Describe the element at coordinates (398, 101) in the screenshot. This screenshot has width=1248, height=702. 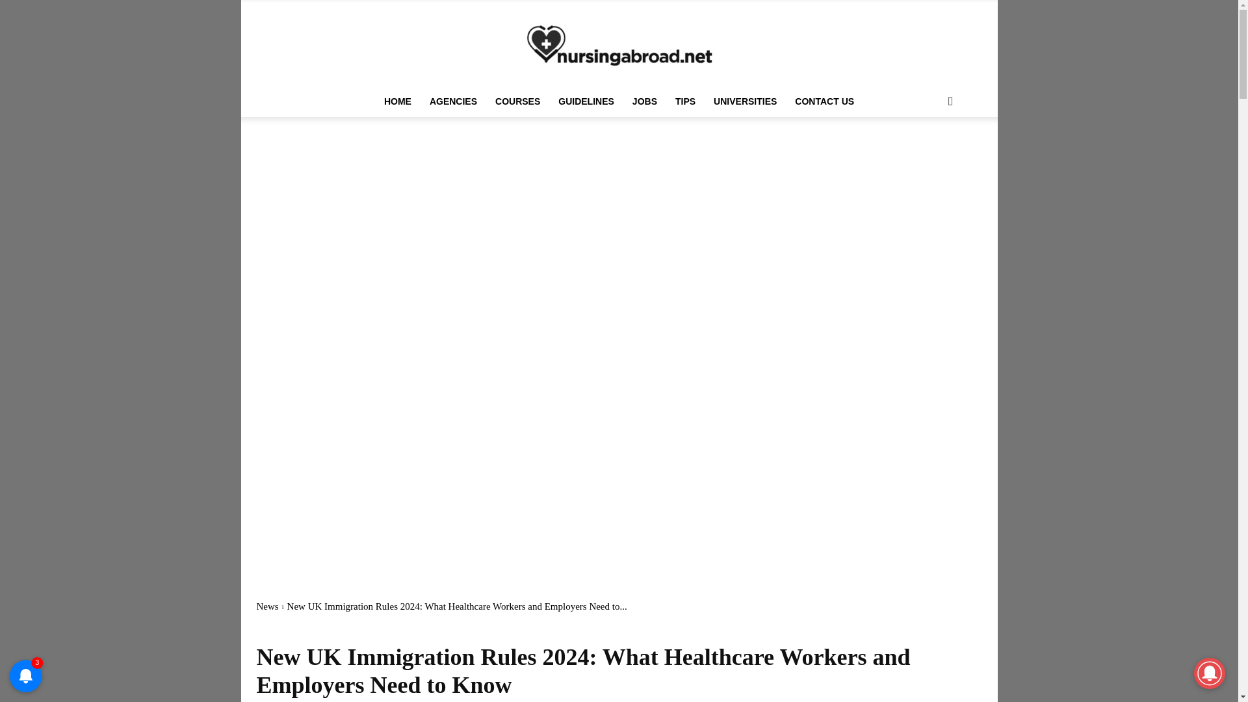
I see `HOME` at that location.